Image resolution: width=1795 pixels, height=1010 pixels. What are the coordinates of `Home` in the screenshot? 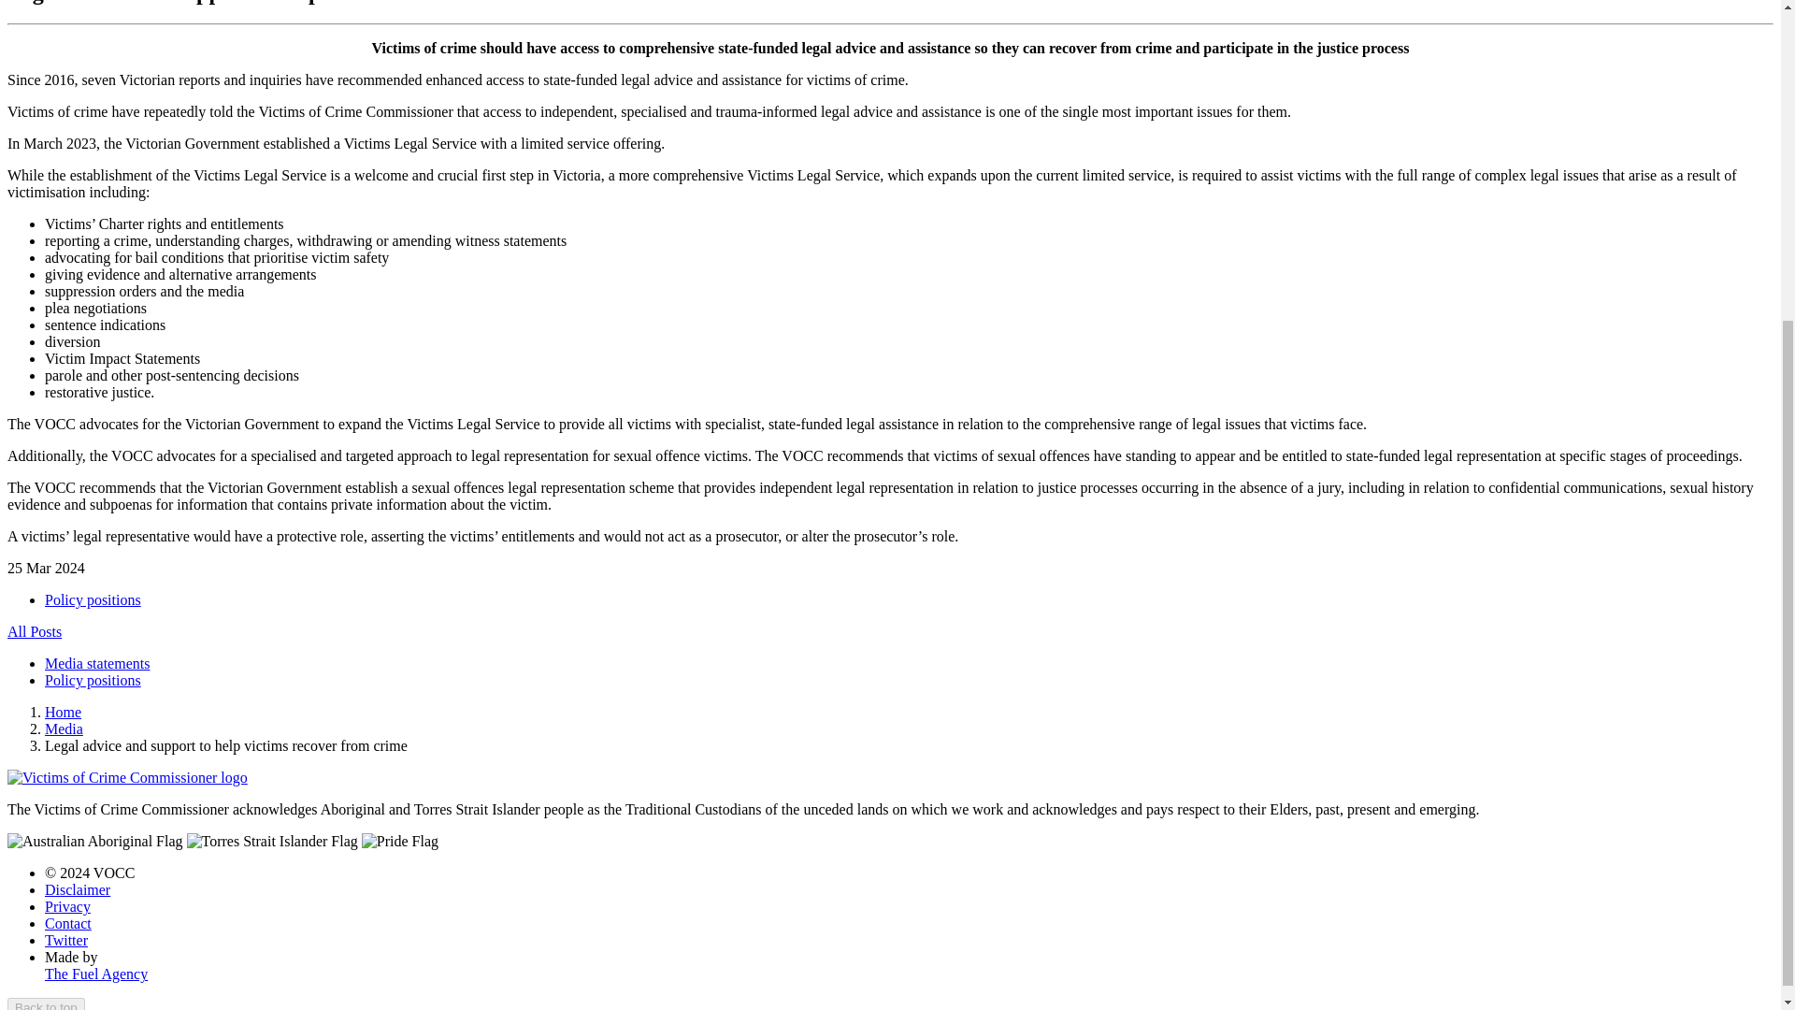 It's located at (63, 712).